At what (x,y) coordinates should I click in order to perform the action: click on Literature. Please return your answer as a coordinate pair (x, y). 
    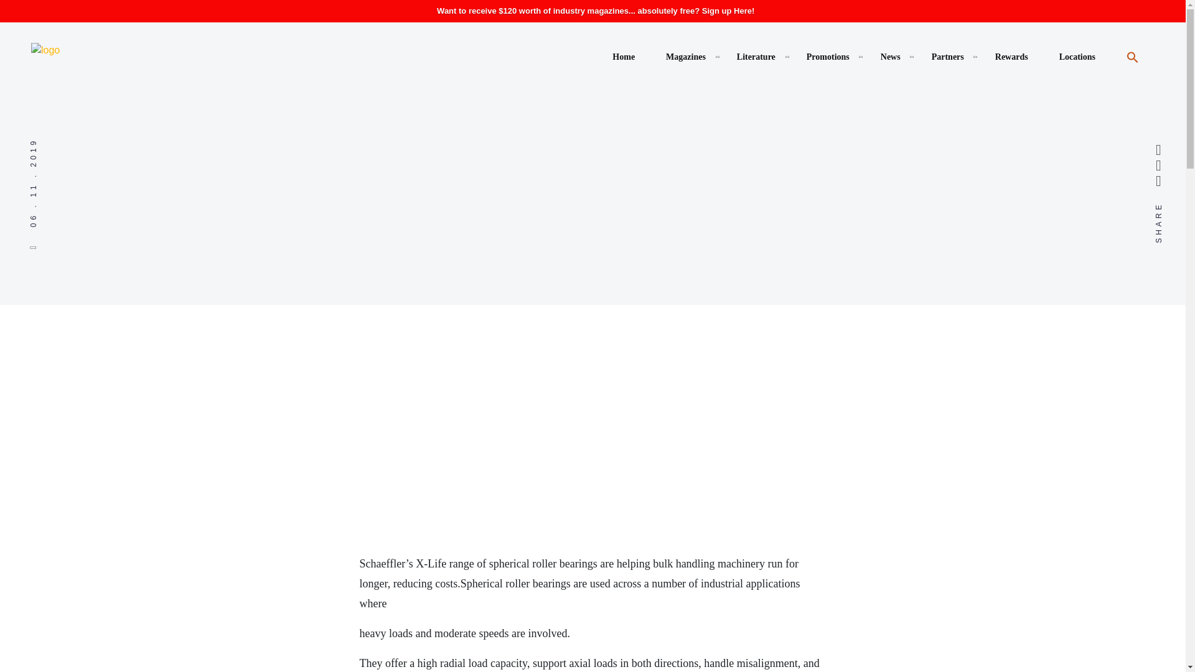
    Looking at the image, I should click on (756, 57).